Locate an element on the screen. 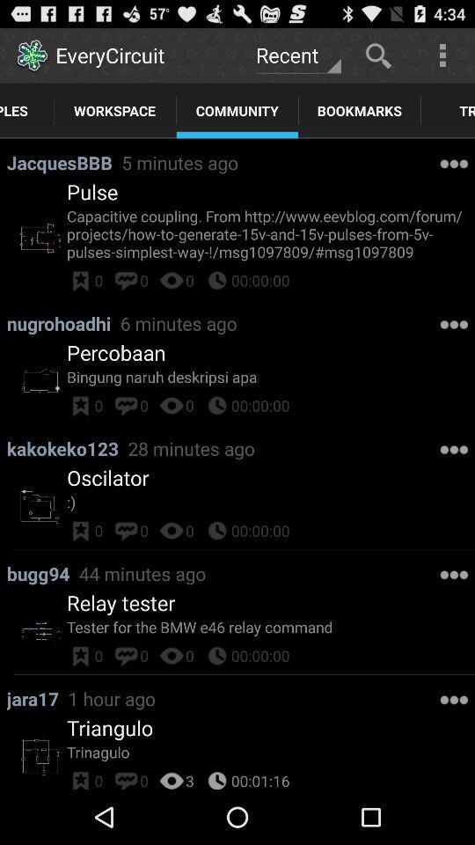 The height and width of the screenshot is (845, 475). swipe until jacquesbbb icon is located at coordinates (63, 162).